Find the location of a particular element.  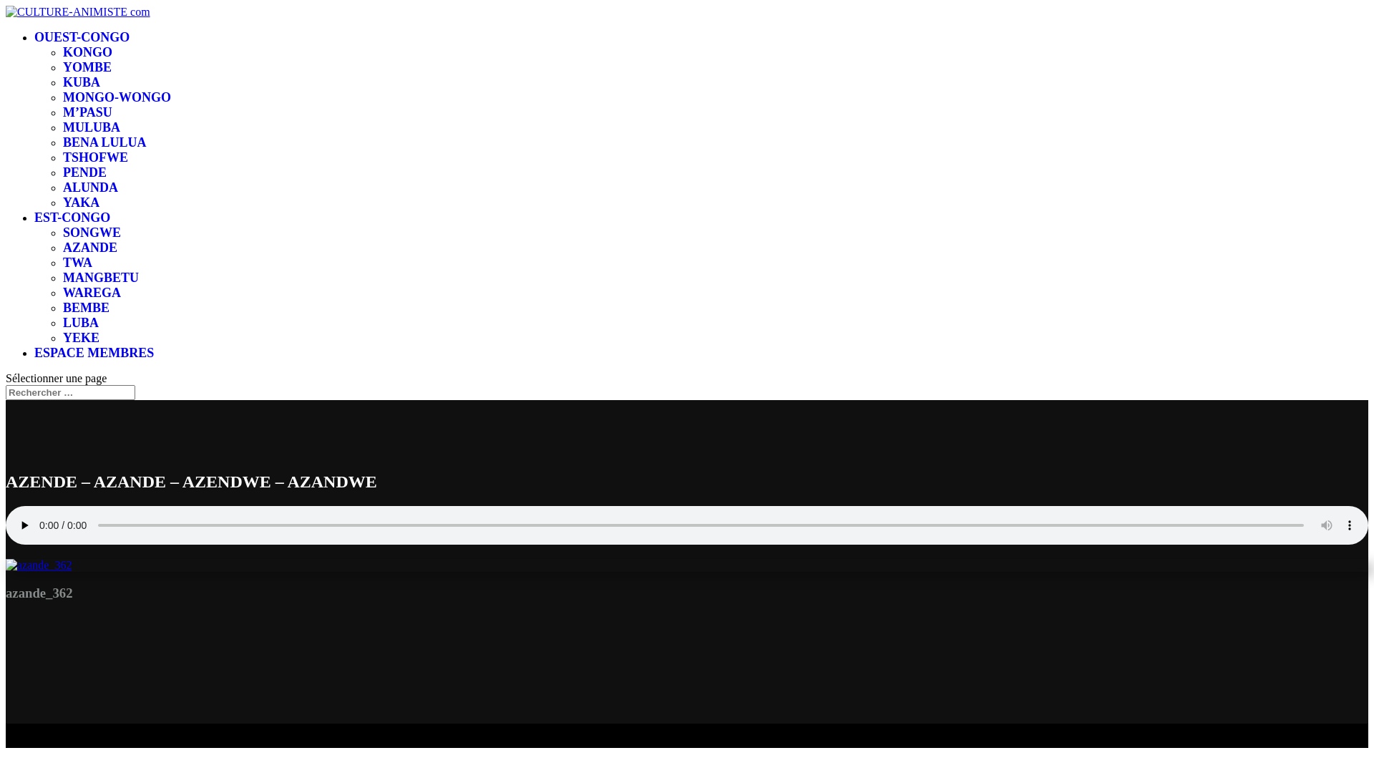

YEKE is located at coordinates (82, 338).